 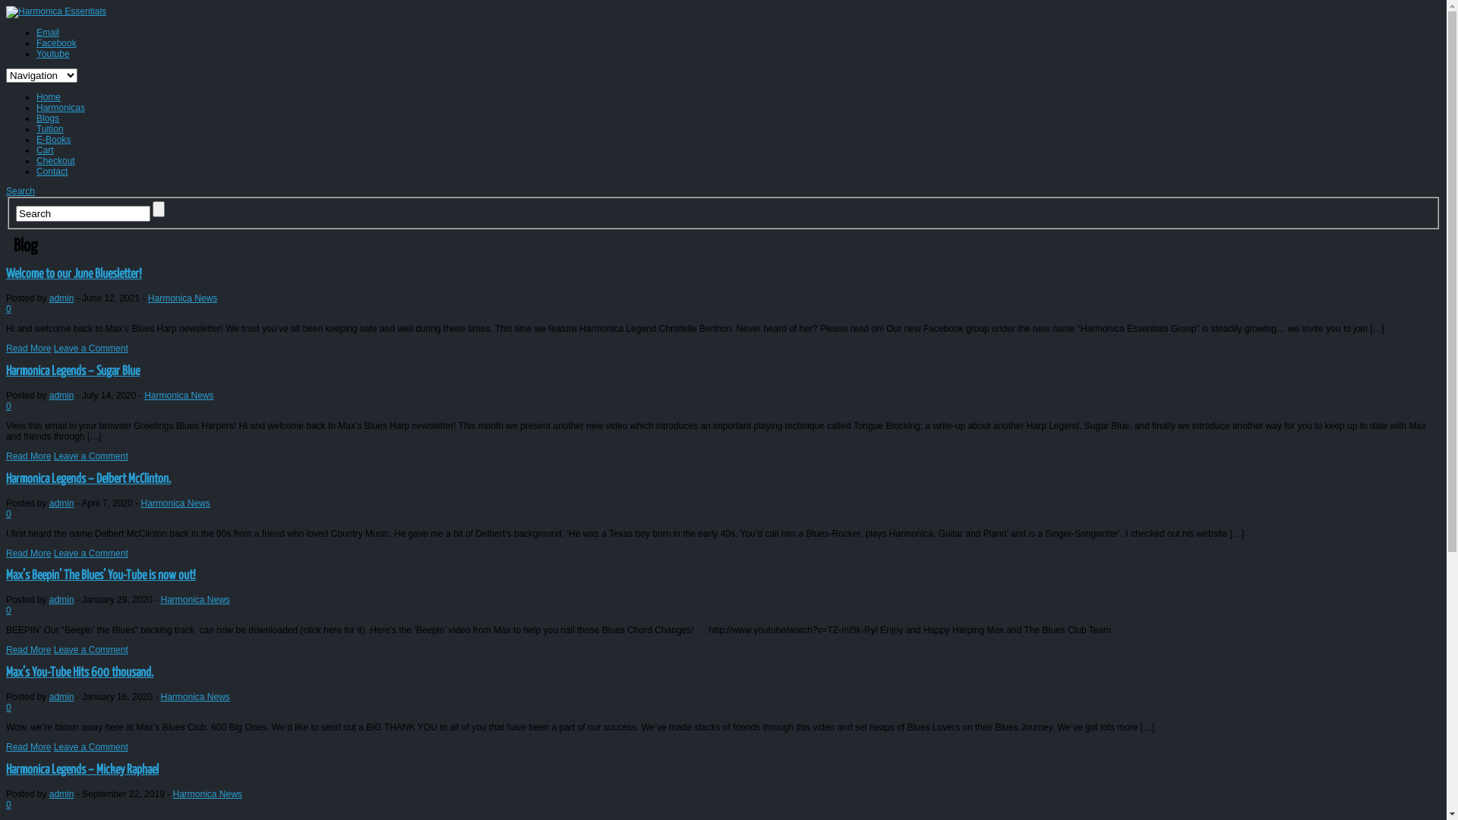 What do you see at coordinates (29, 747) in the screenshot?
I see `Read More` at bounding box center [29, 747].